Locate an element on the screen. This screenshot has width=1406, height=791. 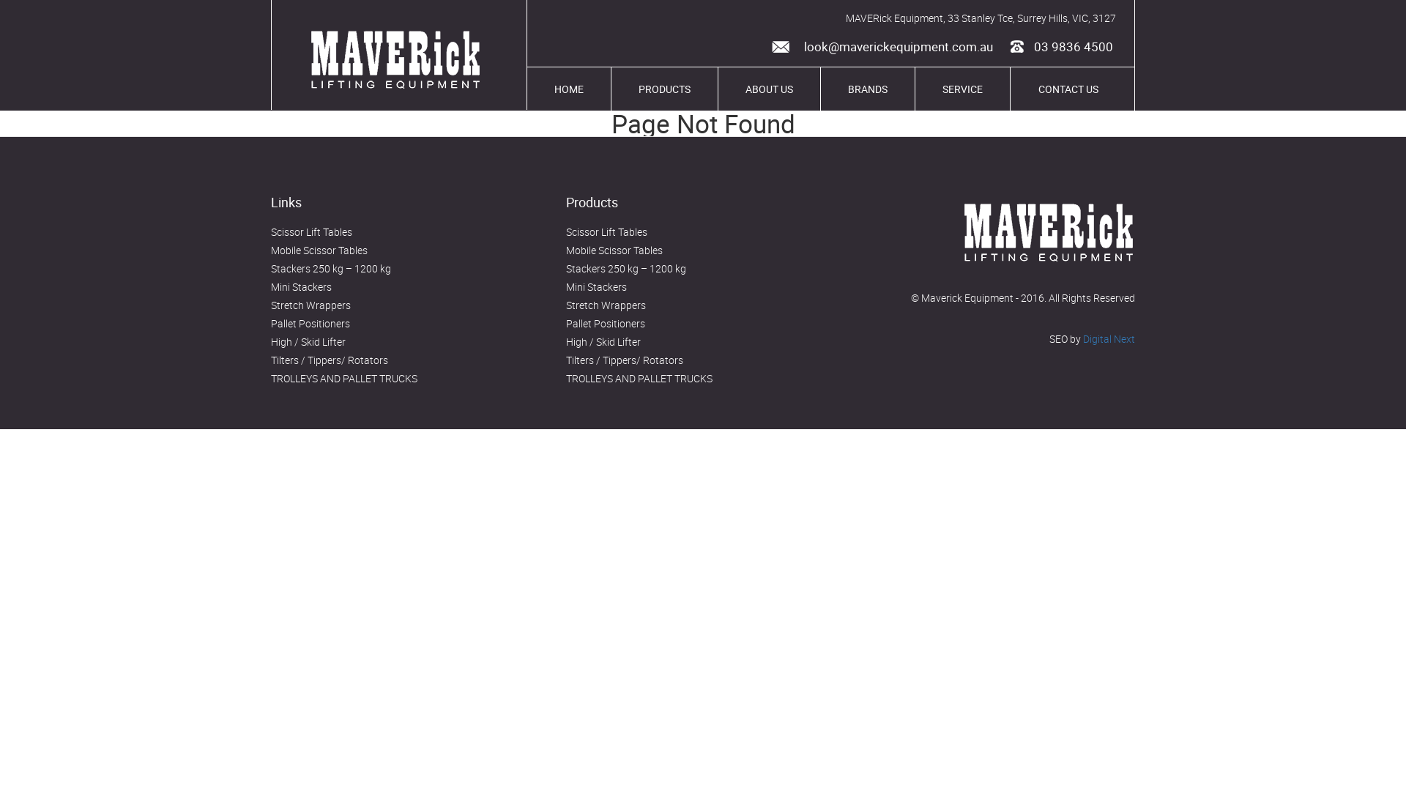
Mobile Scissor Tables is located at coordinates (614, 250).